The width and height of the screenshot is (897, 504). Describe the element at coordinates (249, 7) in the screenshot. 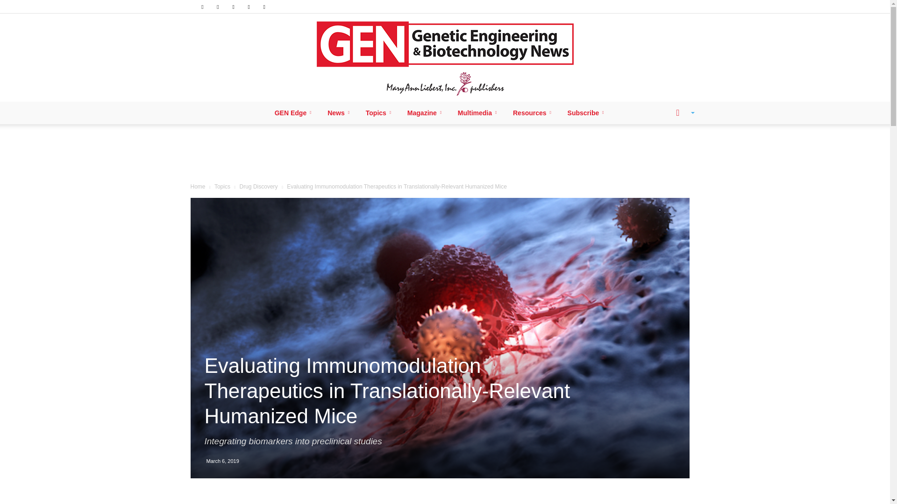

I see `Twitter` at that location.